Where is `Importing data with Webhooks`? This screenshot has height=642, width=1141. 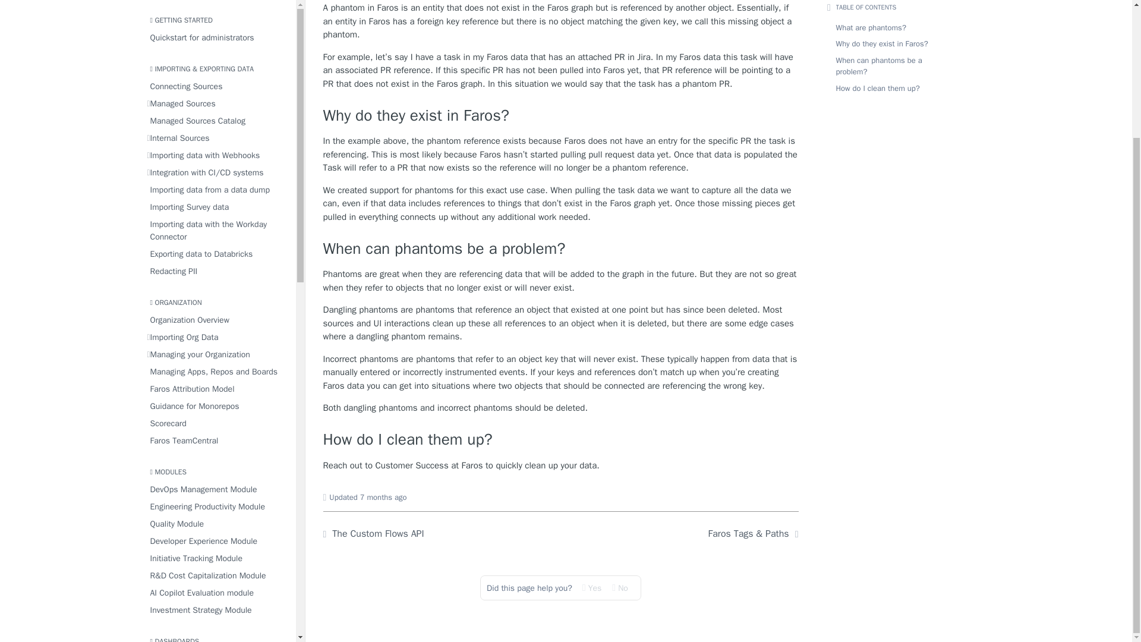
Importing data with Webhooks is located at coordinates (218, 52).